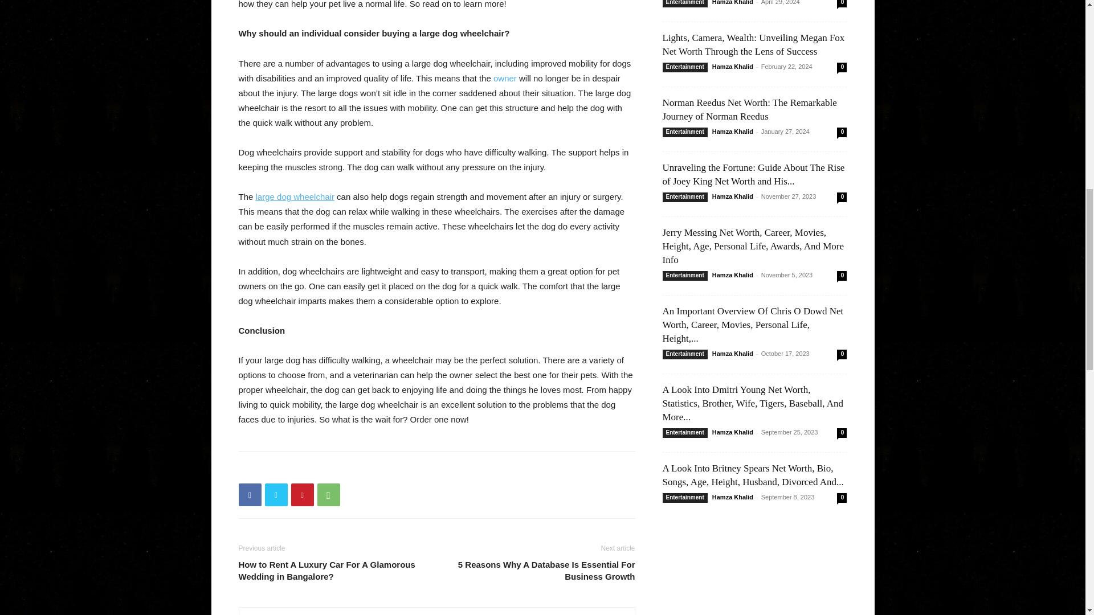  I want to click on Pinterest, so click(302, 494).